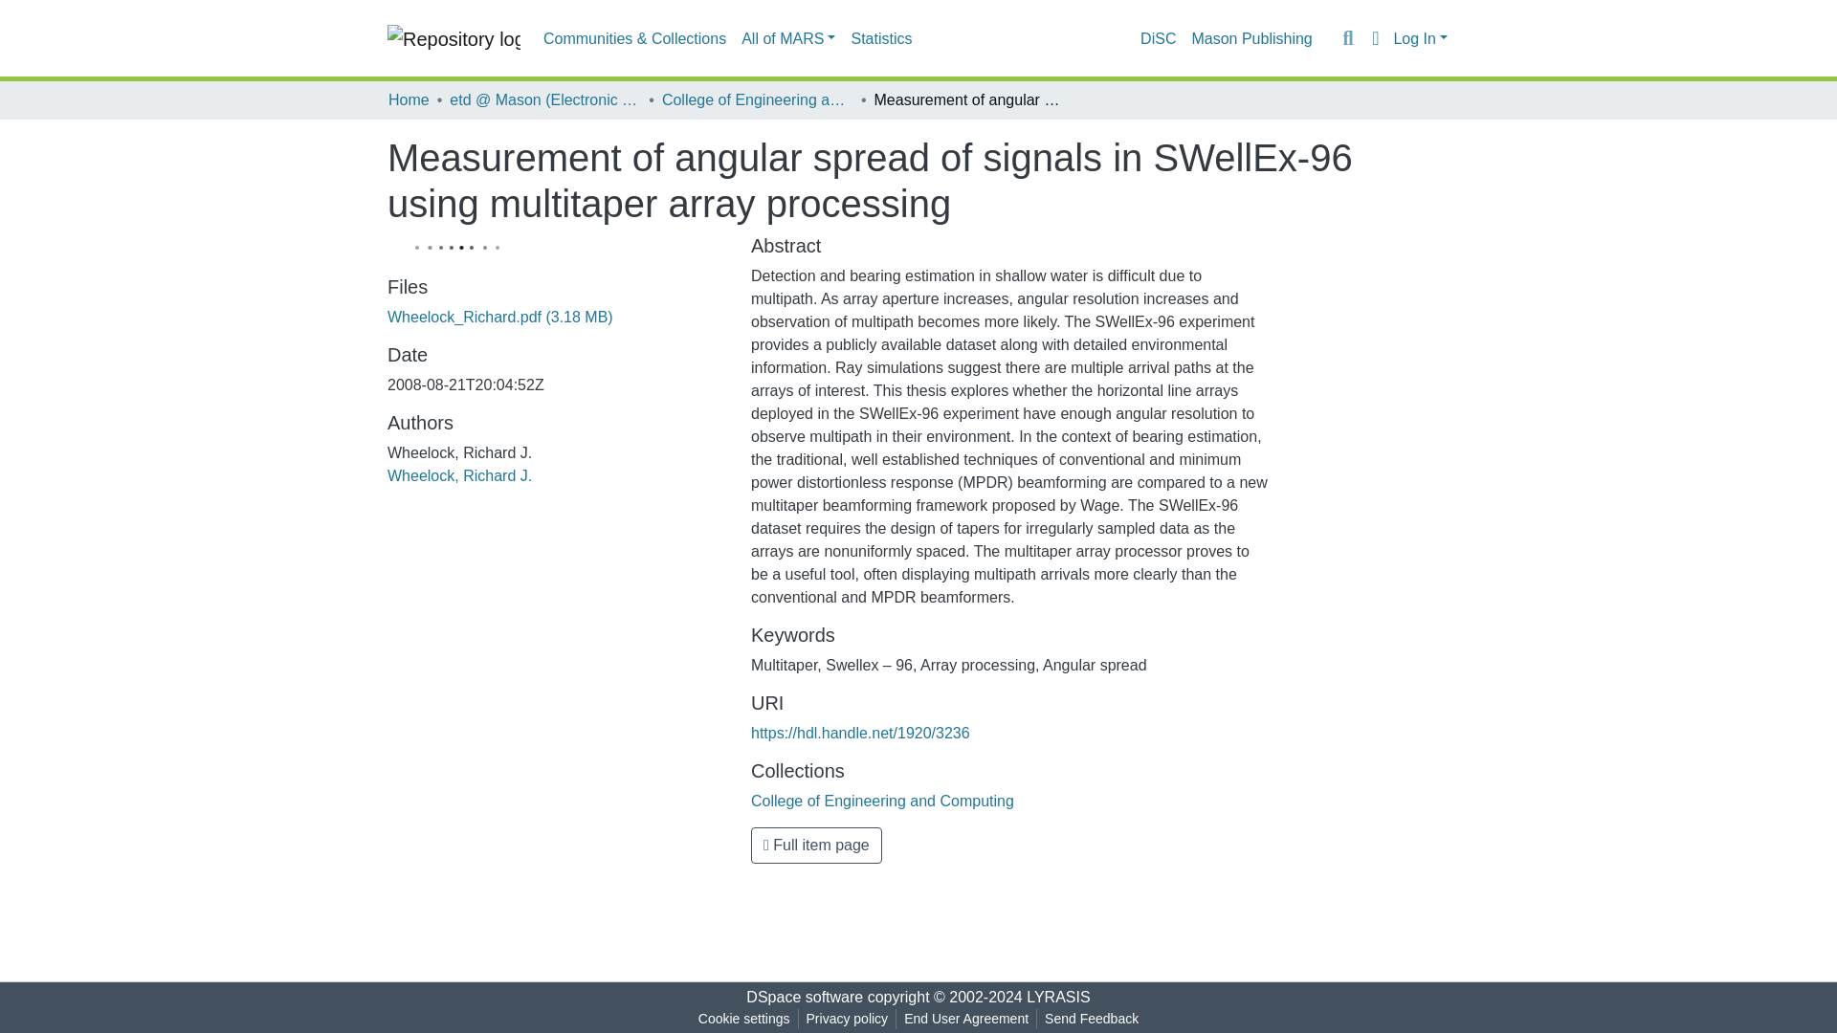  I want to click on LYRASIS, so click(1058, 997).